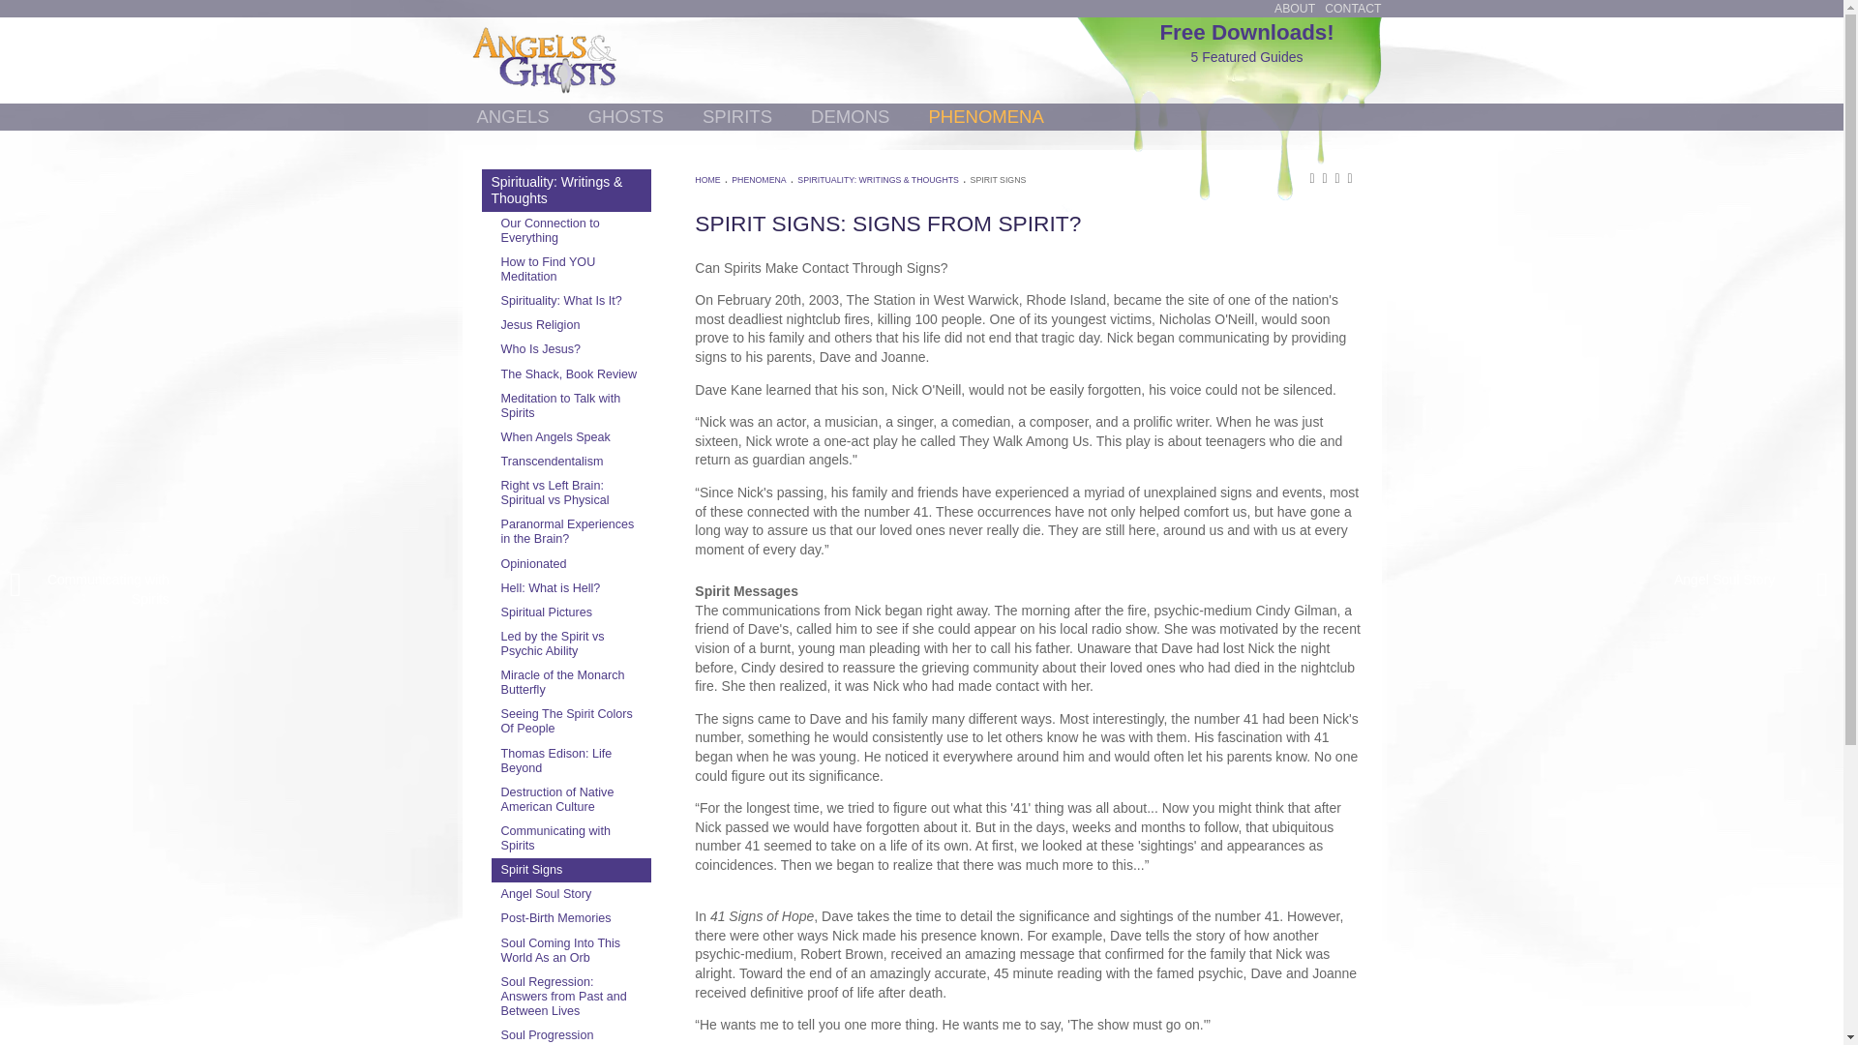 The image size is (1858, 1045). I want to click on Led by the Spirit vs Psychic Ability, so click(625, 116).